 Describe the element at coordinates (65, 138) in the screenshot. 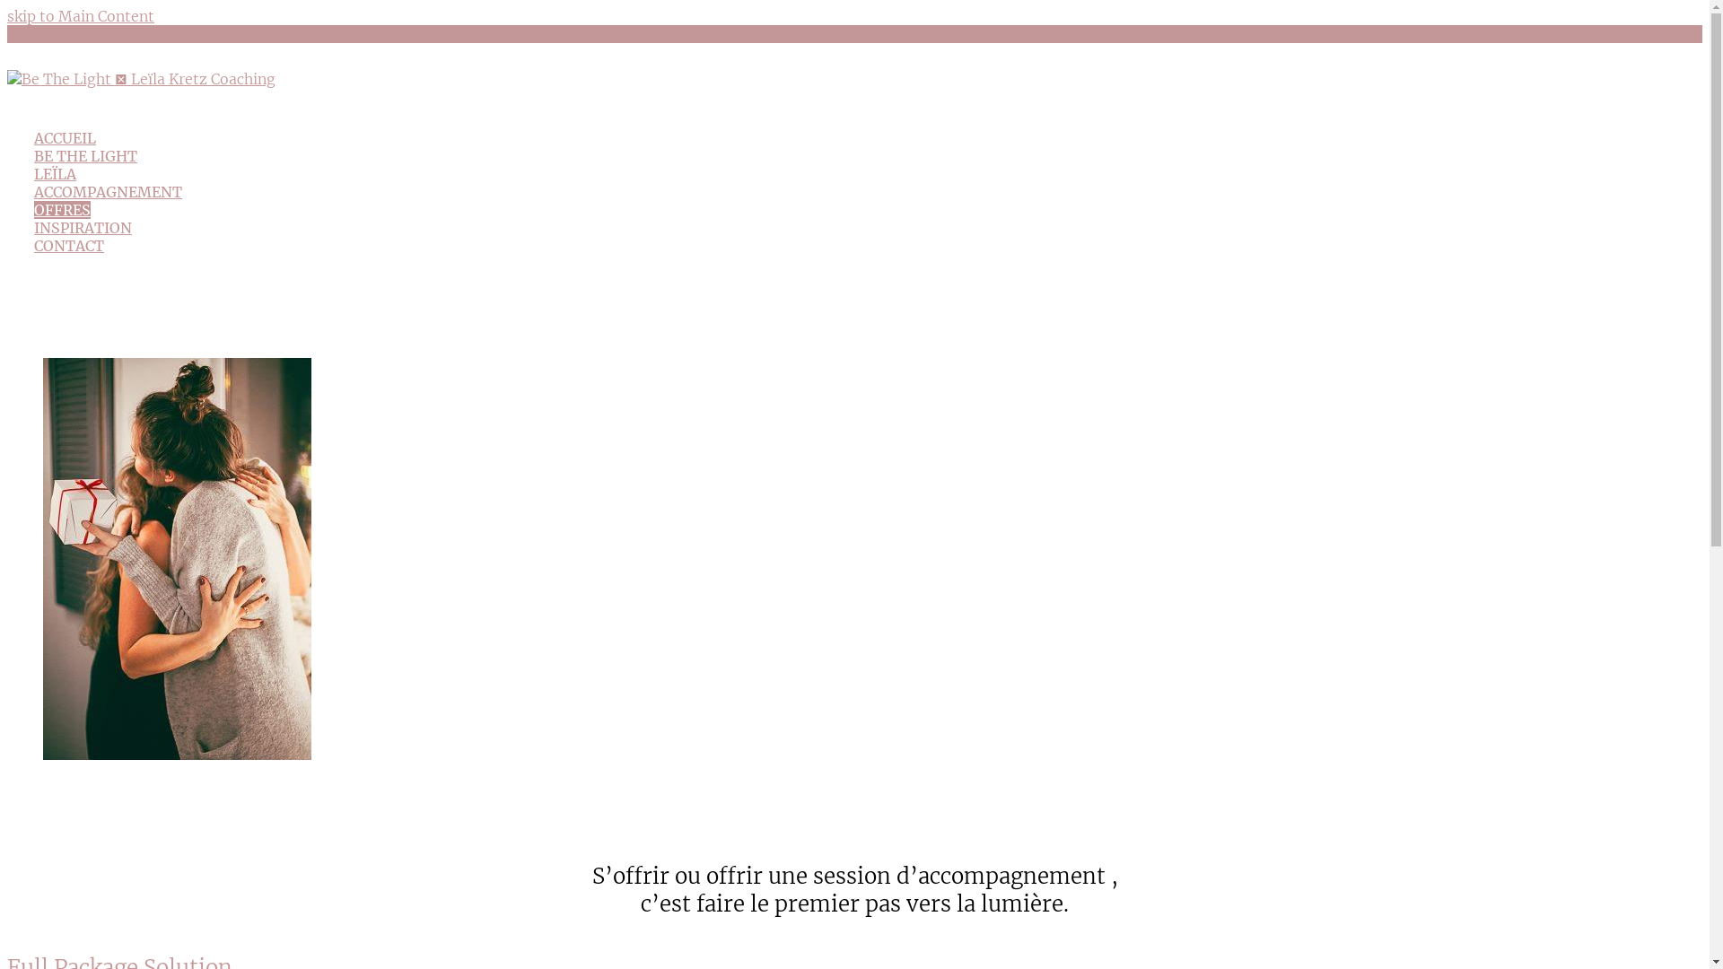

I see `ACCUEIL` at that location.